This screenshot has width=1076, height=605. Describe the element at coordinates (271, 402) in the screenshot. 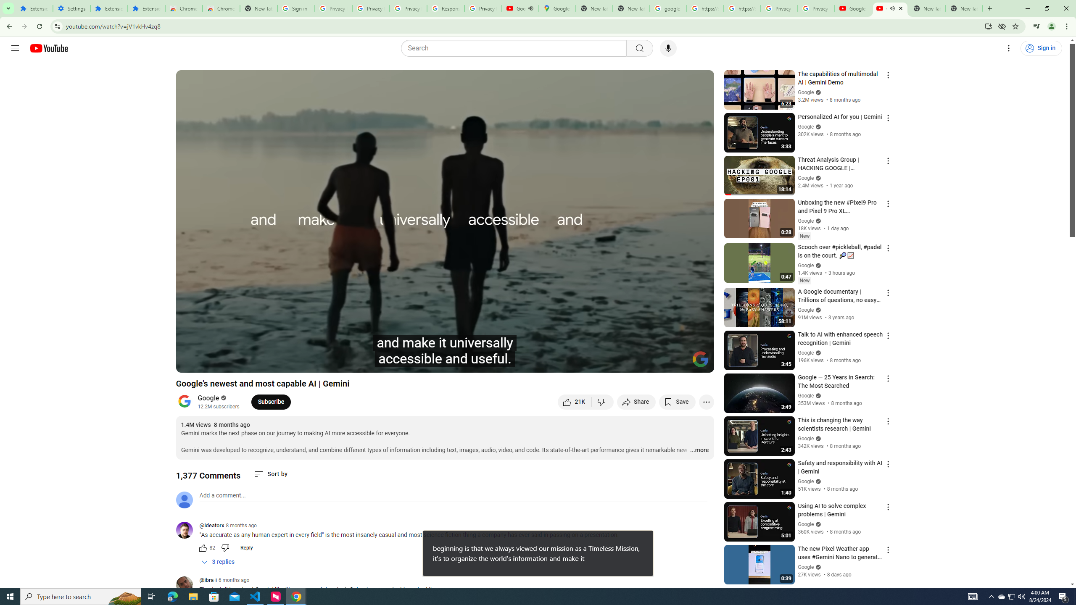

I see `Subscribe to Google.` at that location.